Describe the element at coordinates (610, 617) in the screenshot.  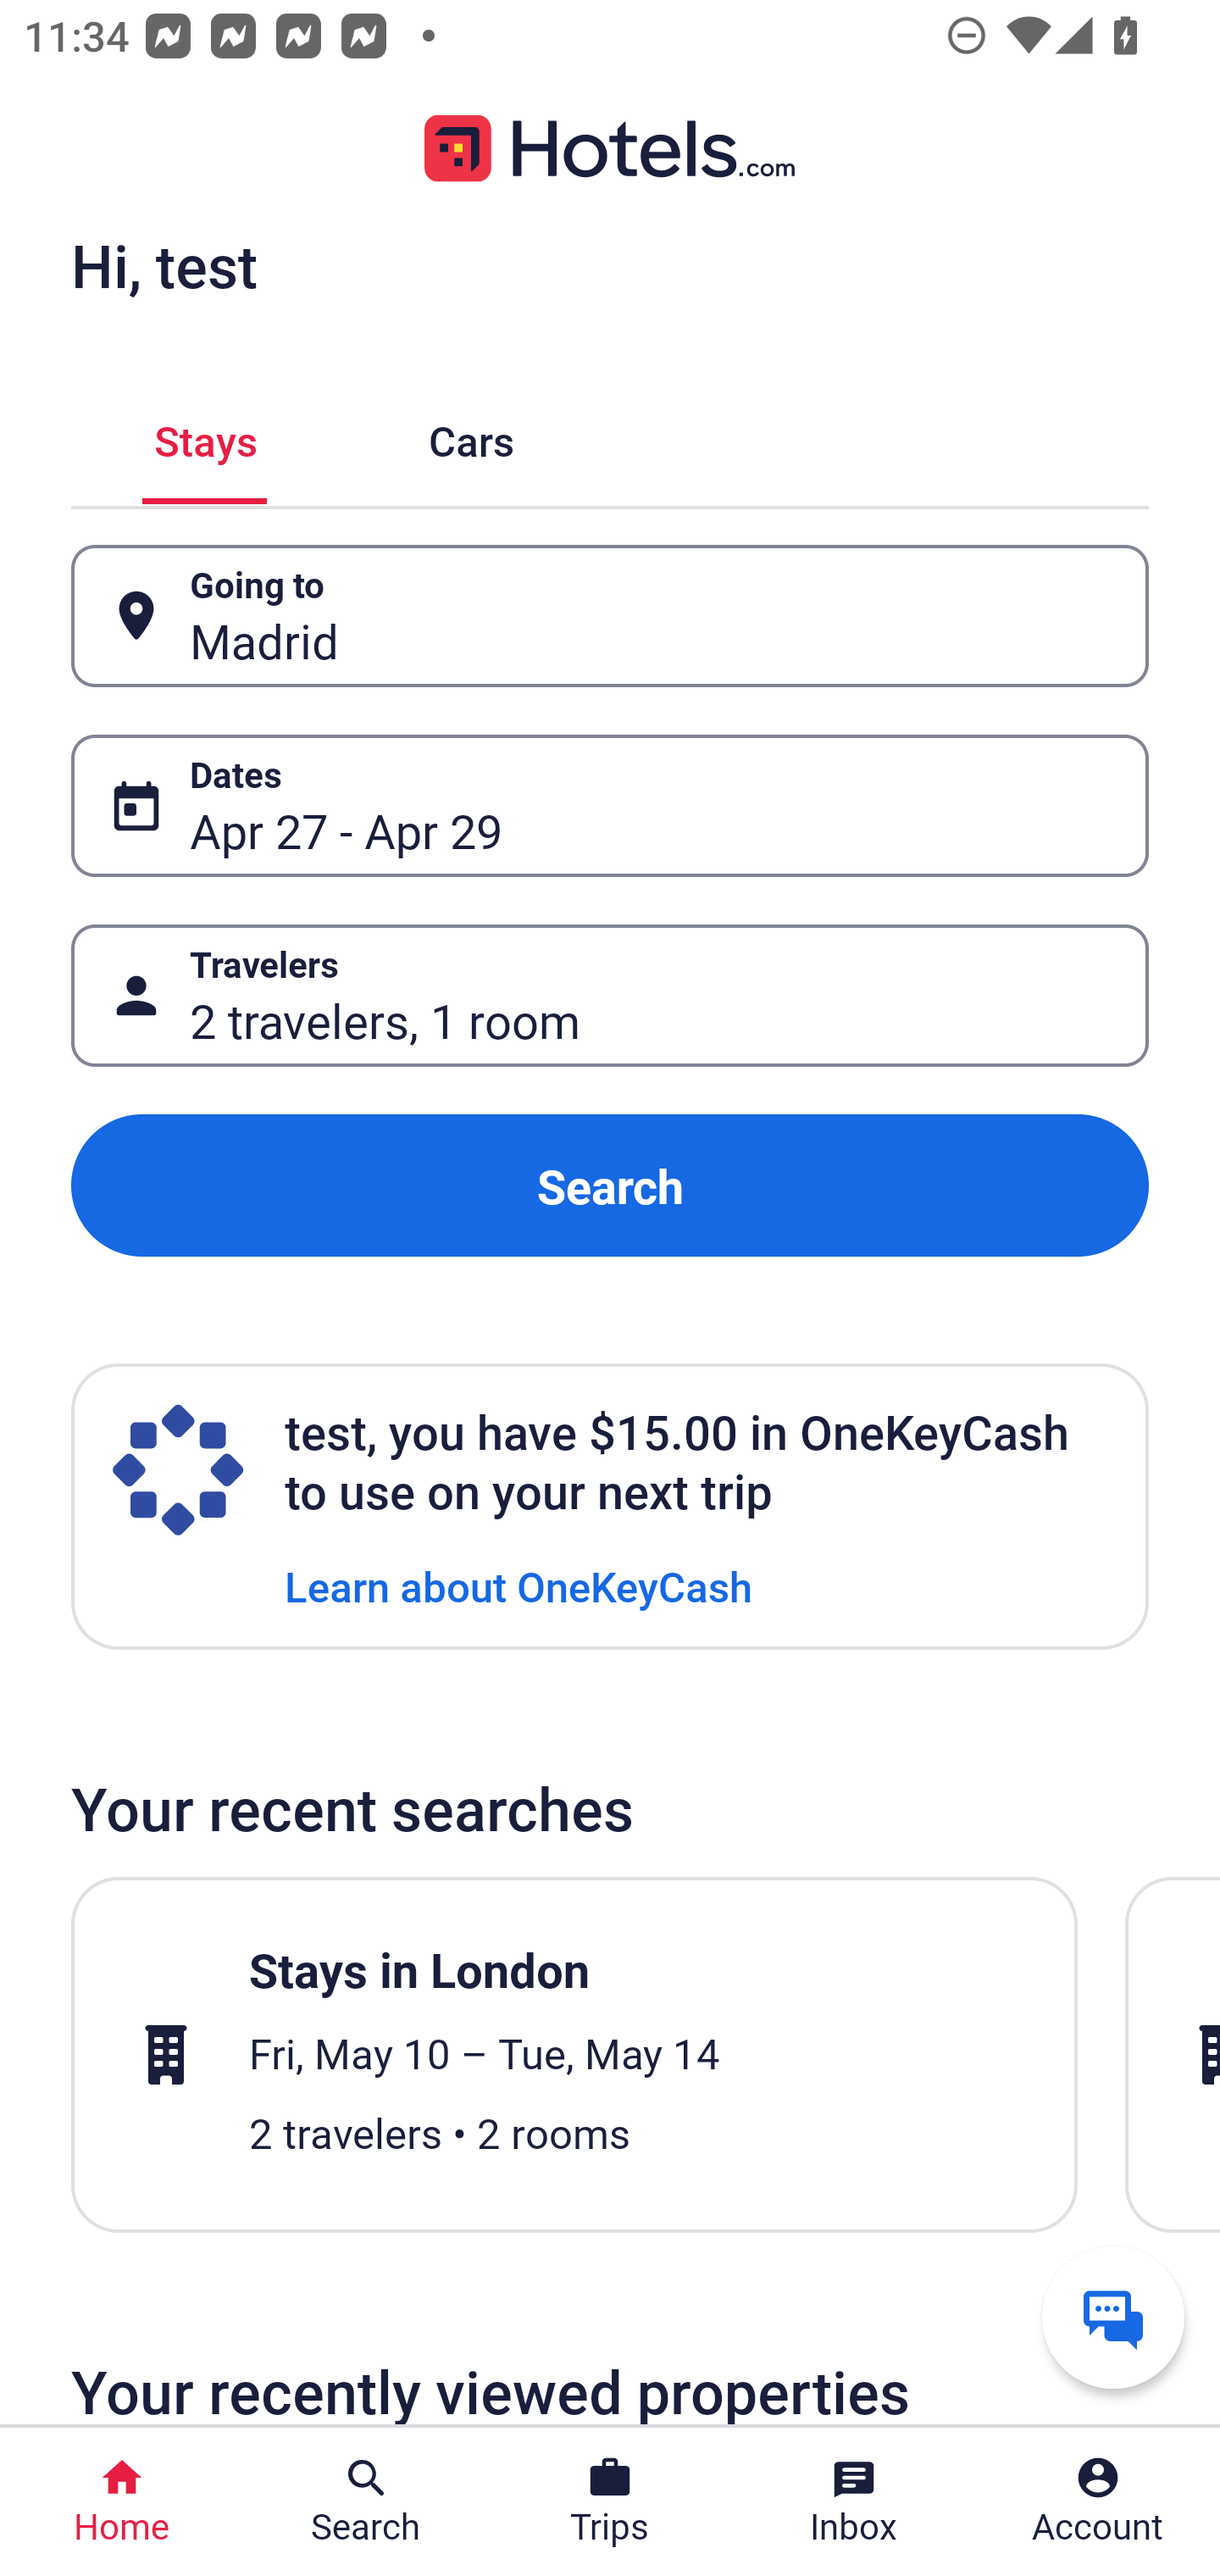
I see `Going to Button Madrid` at that location.